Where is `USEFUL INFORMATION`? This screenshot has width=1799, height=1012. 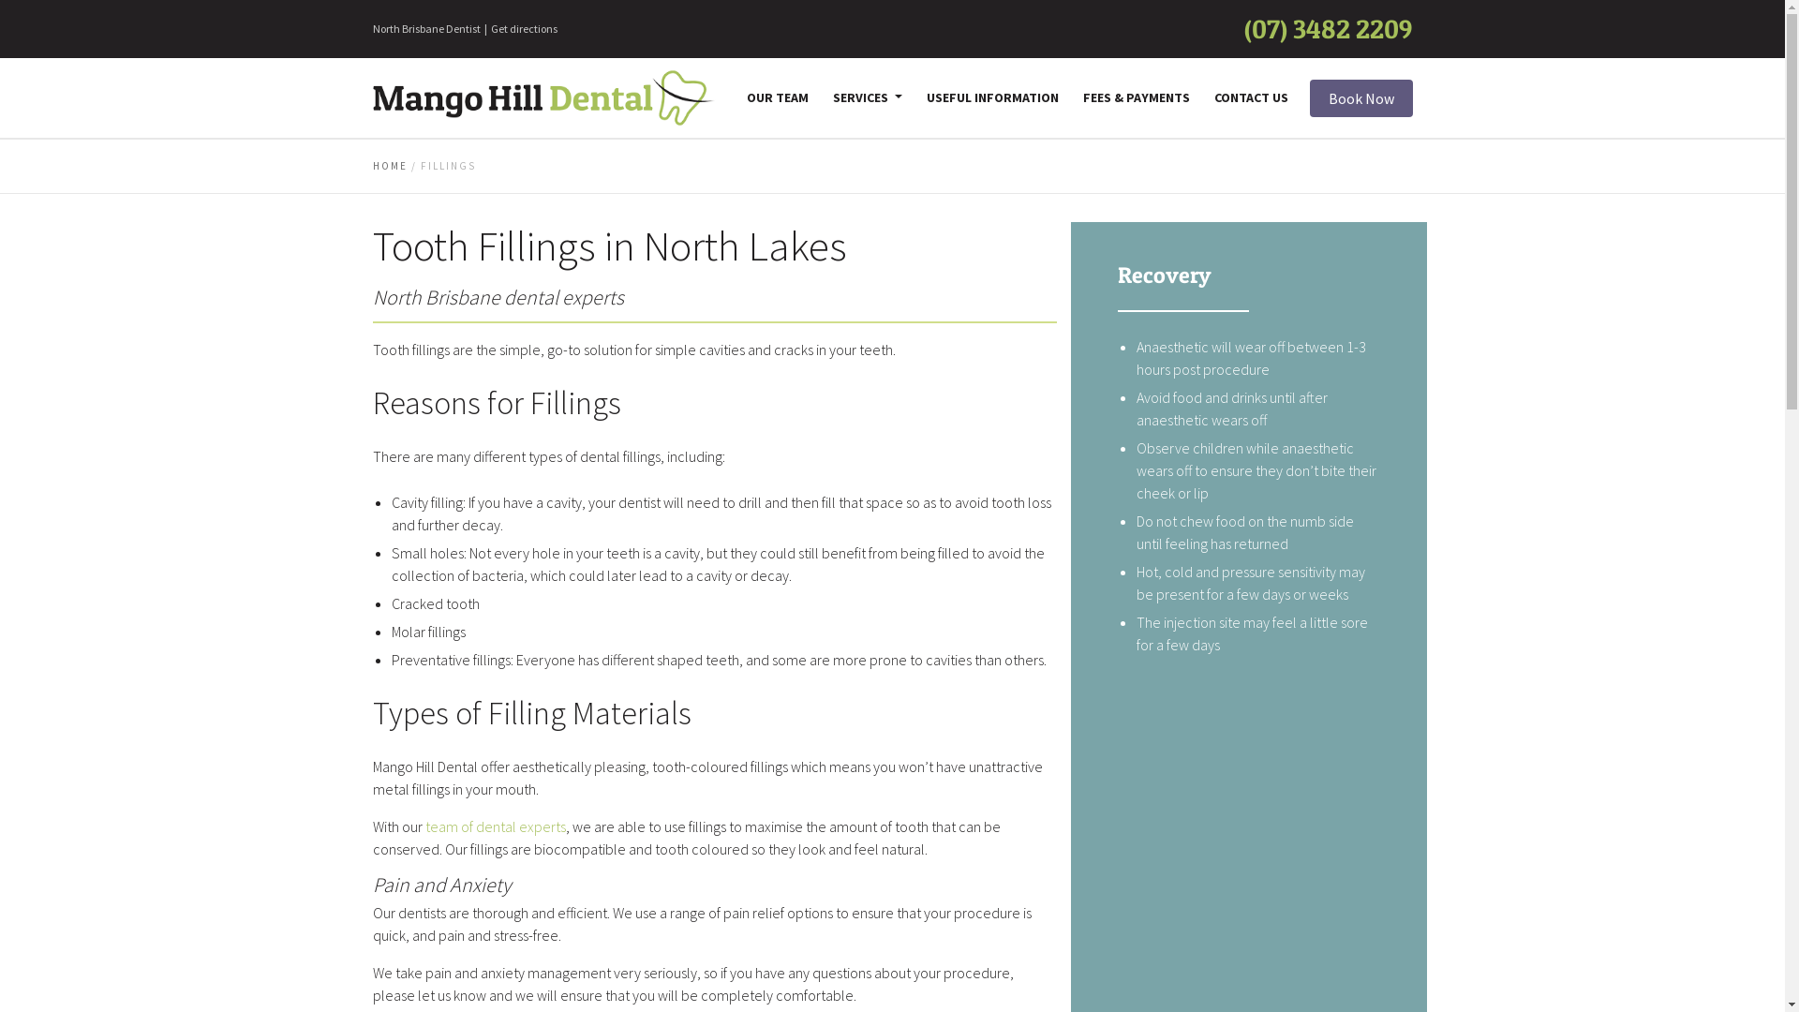
USEFUL INFORMATION is located at coordinates (991, 97).